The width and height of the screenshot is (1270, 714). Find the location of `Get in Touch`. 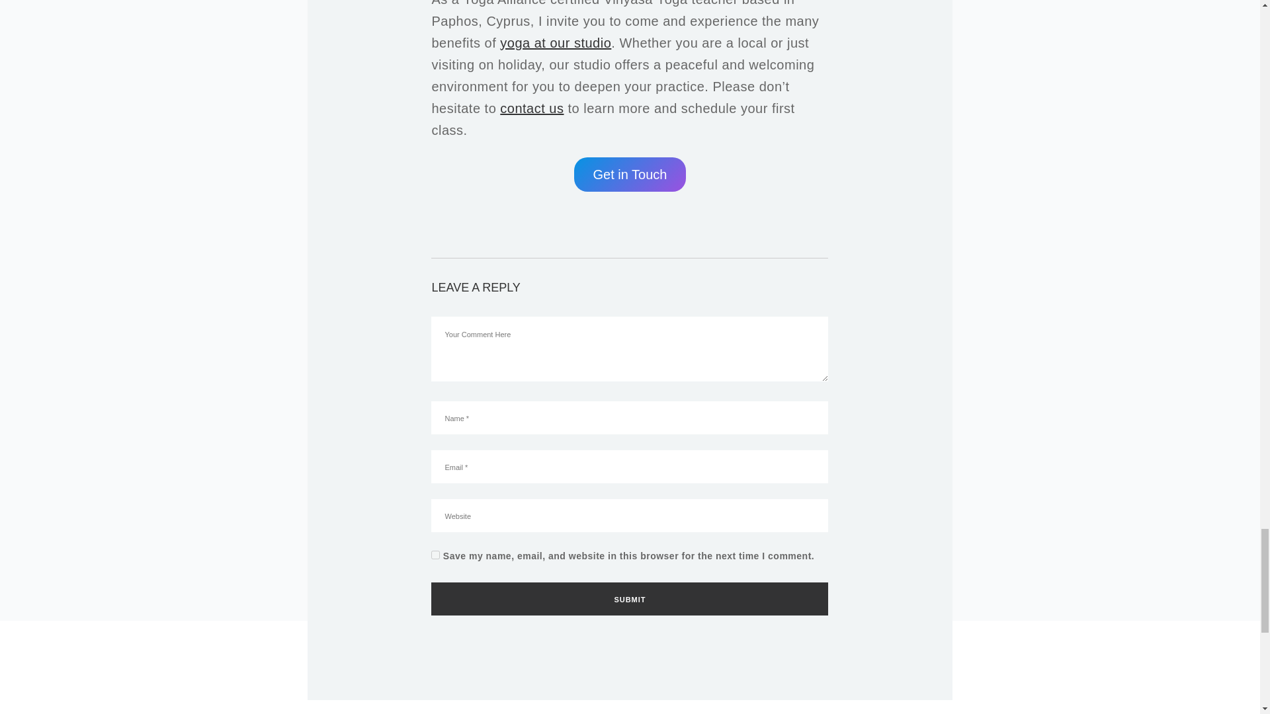

Get in Touch is located at coordinates (630, 175).